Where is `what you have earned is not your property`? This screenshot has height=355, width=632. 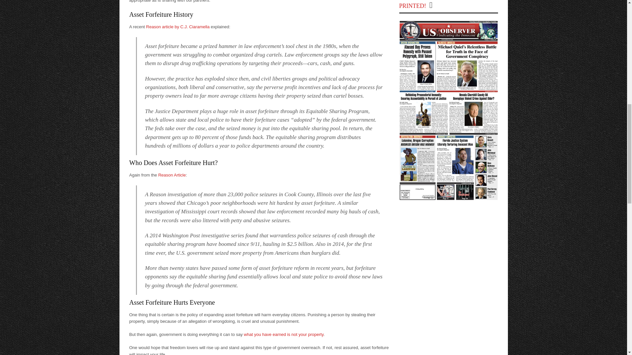 what you have earned is not your property is located at coordinates (284, 334).